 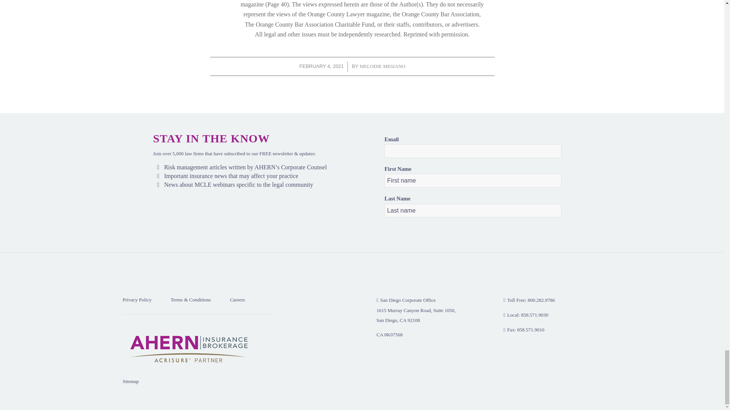 What do you see at coordinates (525, 315) in the screenshot?
I see `Local: 858.571.9030` at bounding box center [525, 315].